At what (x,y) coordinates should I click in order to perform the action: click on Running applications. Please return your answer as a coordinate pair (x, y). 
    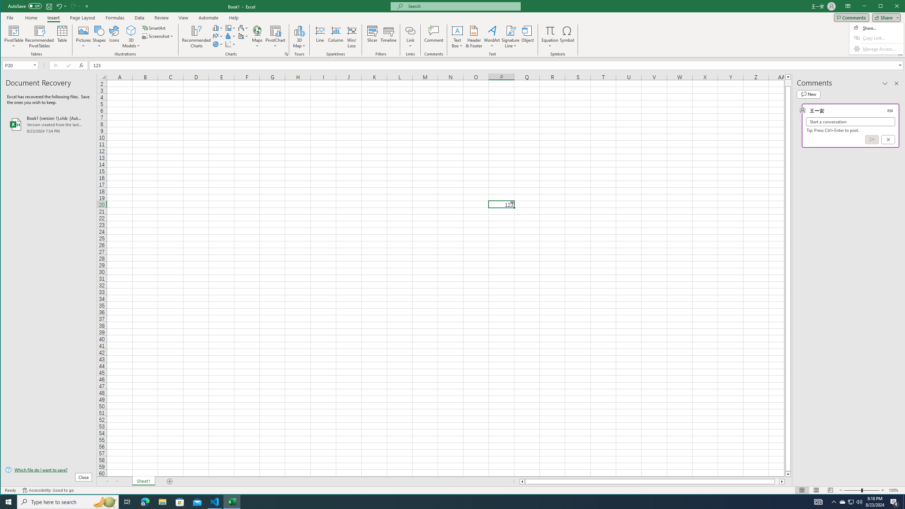
    Looking at the image, I should click on (446, 502).